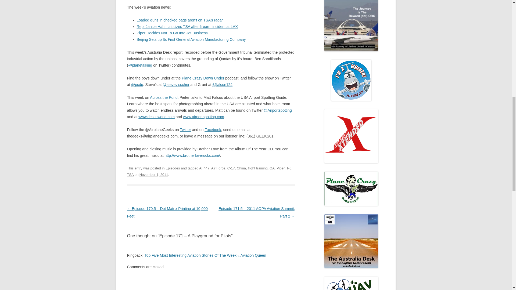  Describe the element at coordinates (185, 130) in the screenshot. I see `Twitter` at that location.